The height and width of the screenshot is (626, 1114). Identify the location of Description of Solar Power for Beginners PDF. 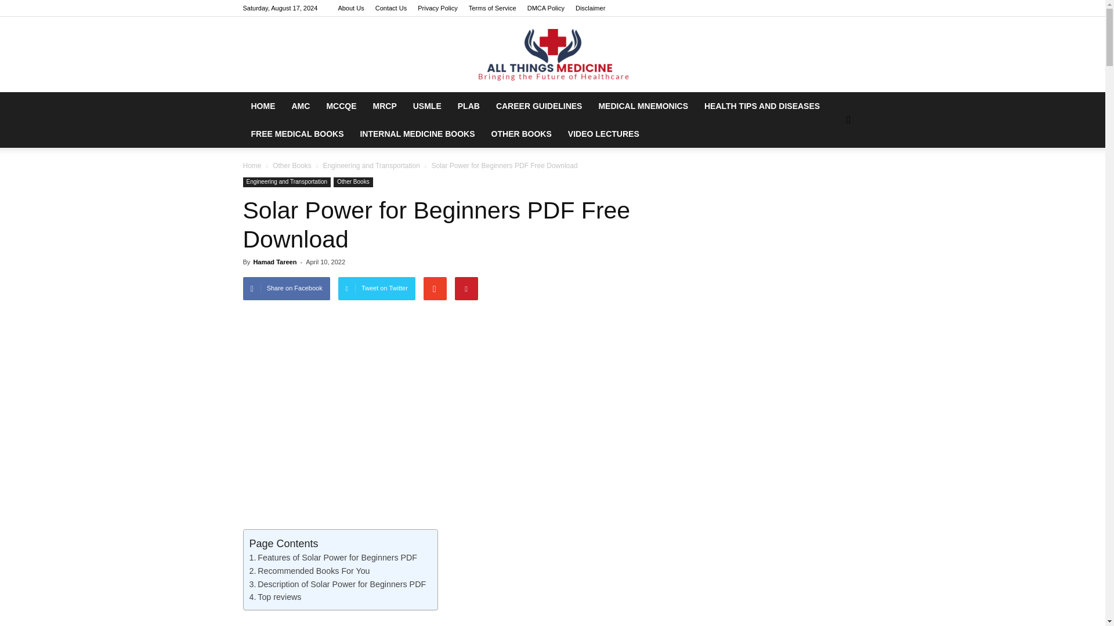
(338, 584).